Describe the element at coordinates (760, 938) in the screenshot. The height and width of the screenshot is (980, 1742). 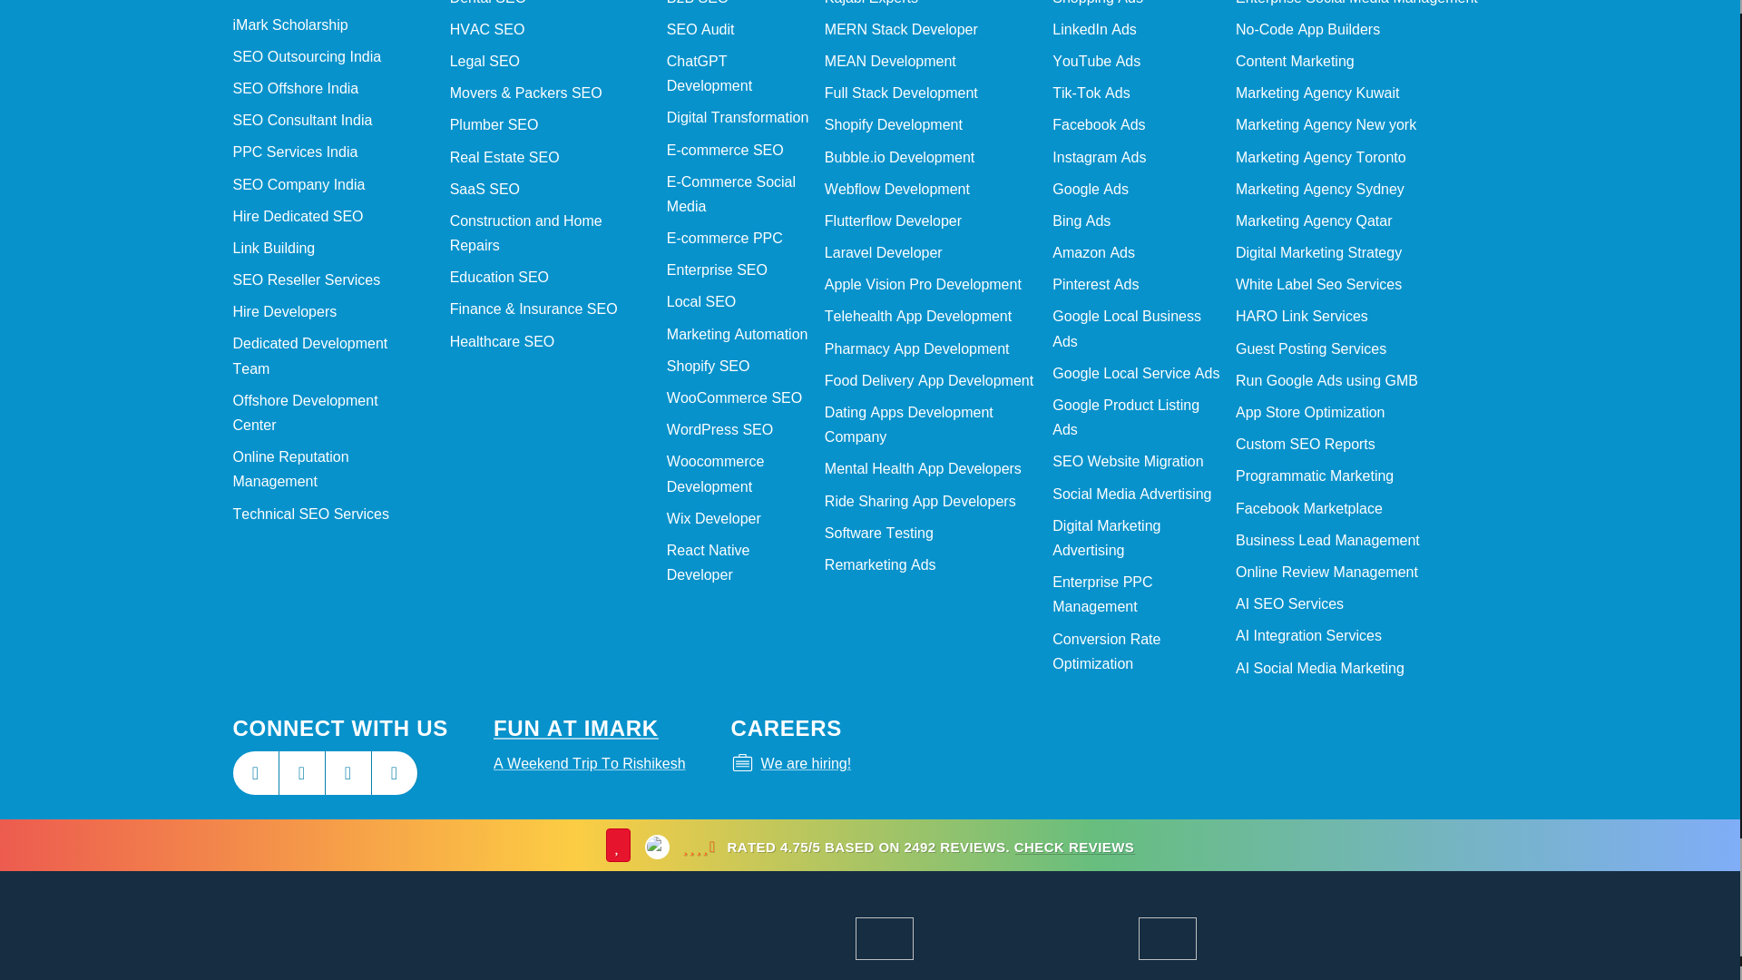
I see `10seos` at that location.